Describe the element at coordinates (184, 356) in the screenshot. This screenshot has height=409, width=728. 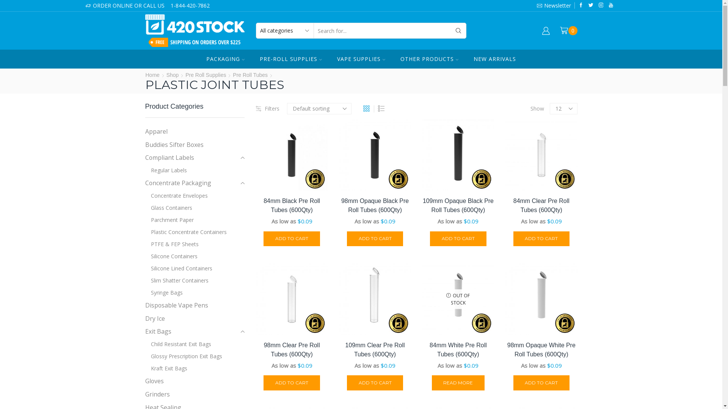
I see `Glossy Prescription Exit Bags` at that location.